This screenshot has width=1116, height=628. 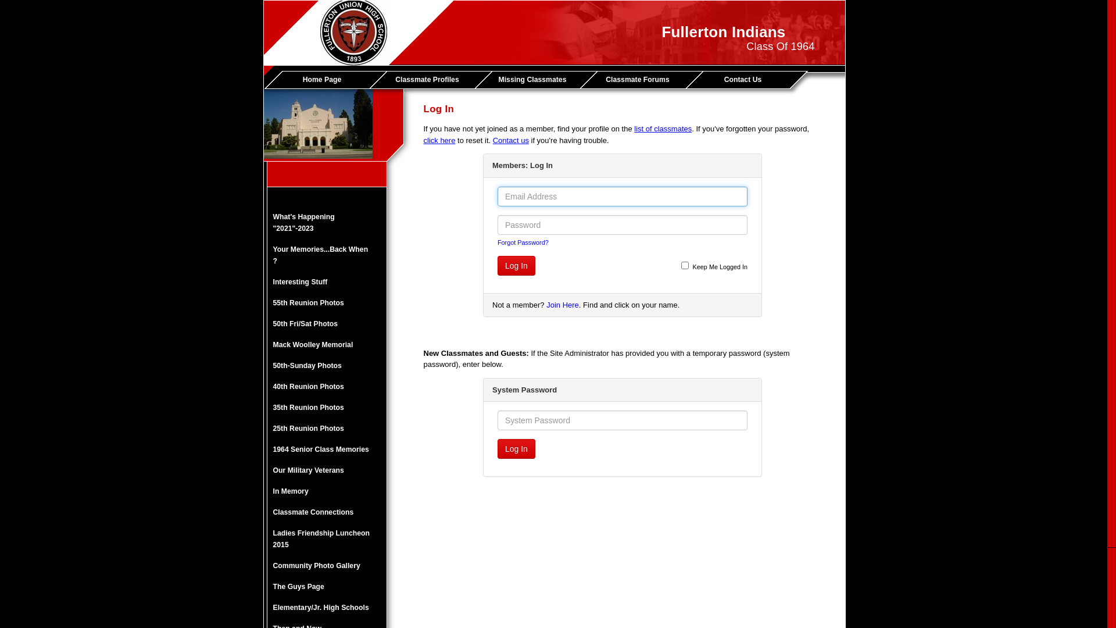 I want to click on Mack Woolley Memorial, so click(x=325, y=345).